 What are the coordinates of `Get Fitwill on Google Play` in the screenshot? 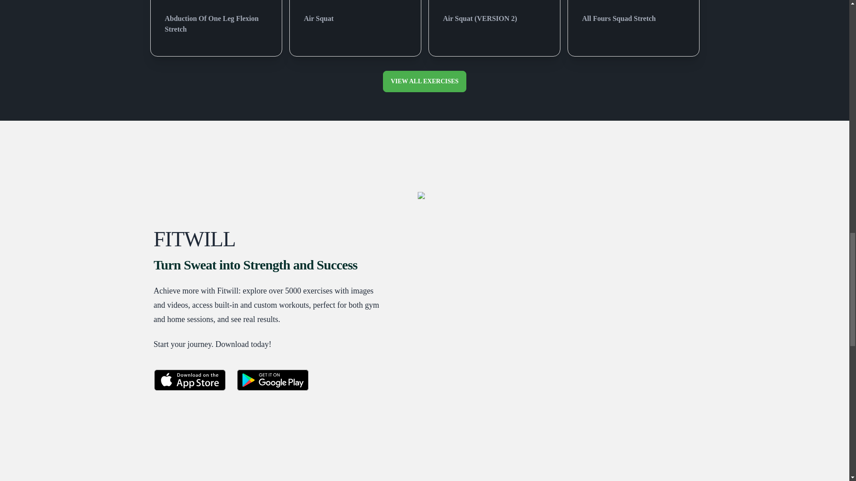 It's located at (272, 379).